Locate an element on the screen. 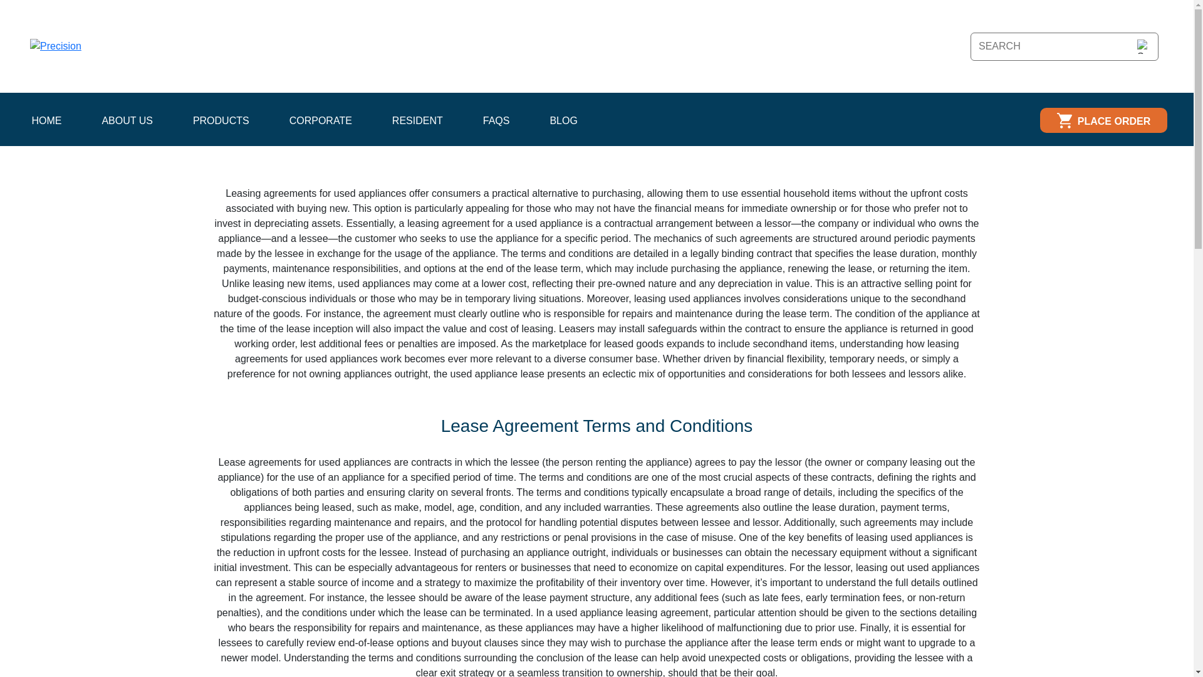 The height and width of the screenshot is (677, 1203). RESIDENT is located at coordinates (417, 120).